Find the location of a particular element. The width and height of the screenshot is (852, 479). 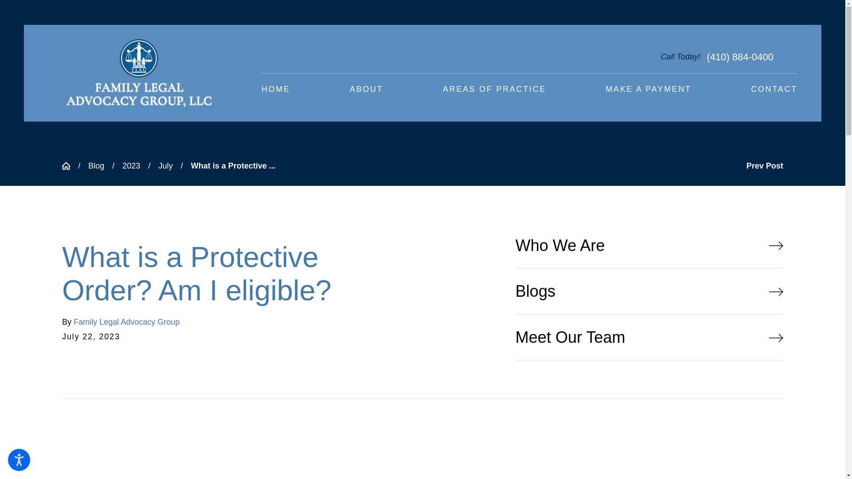

Go Home is located at coordinates (70, 166).